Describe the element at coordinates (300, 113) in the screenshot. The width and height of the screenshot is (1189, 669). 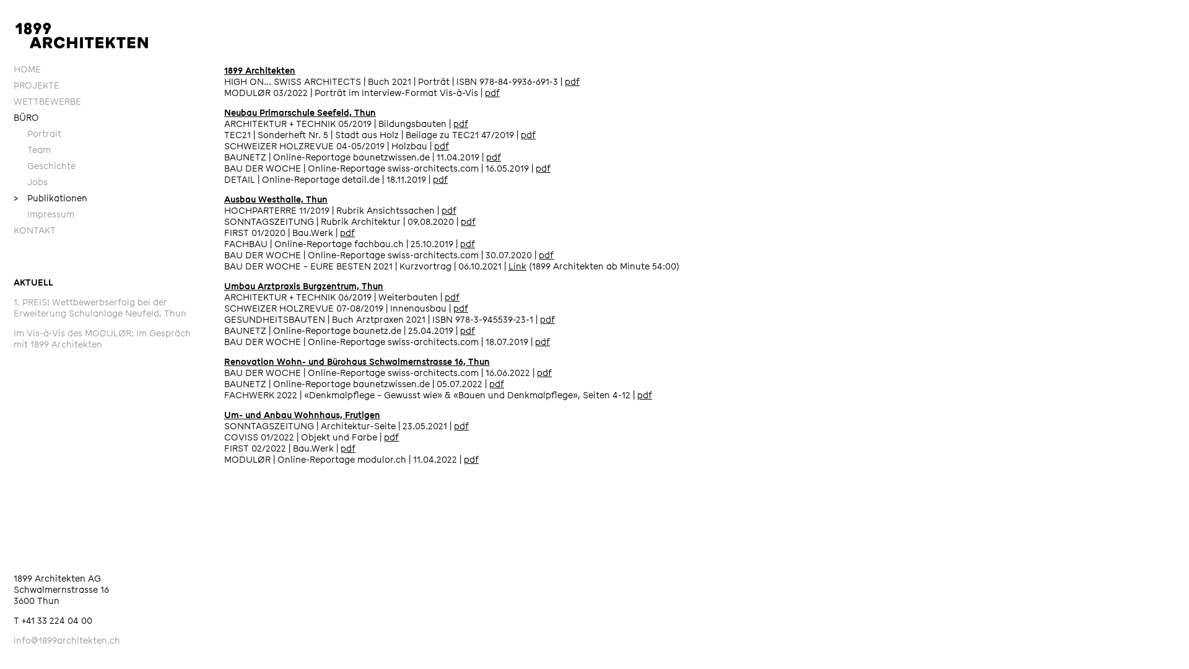
I see `Neubau Primarschule Seefeld, Thun` at that location.